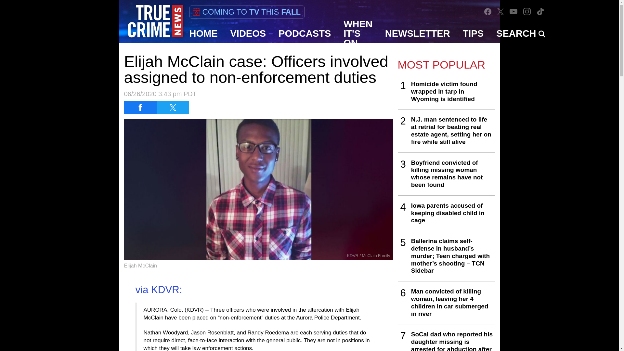 The height and width of the screenshot is (351, 624). I want to click on TikTok, so click(540, 12).